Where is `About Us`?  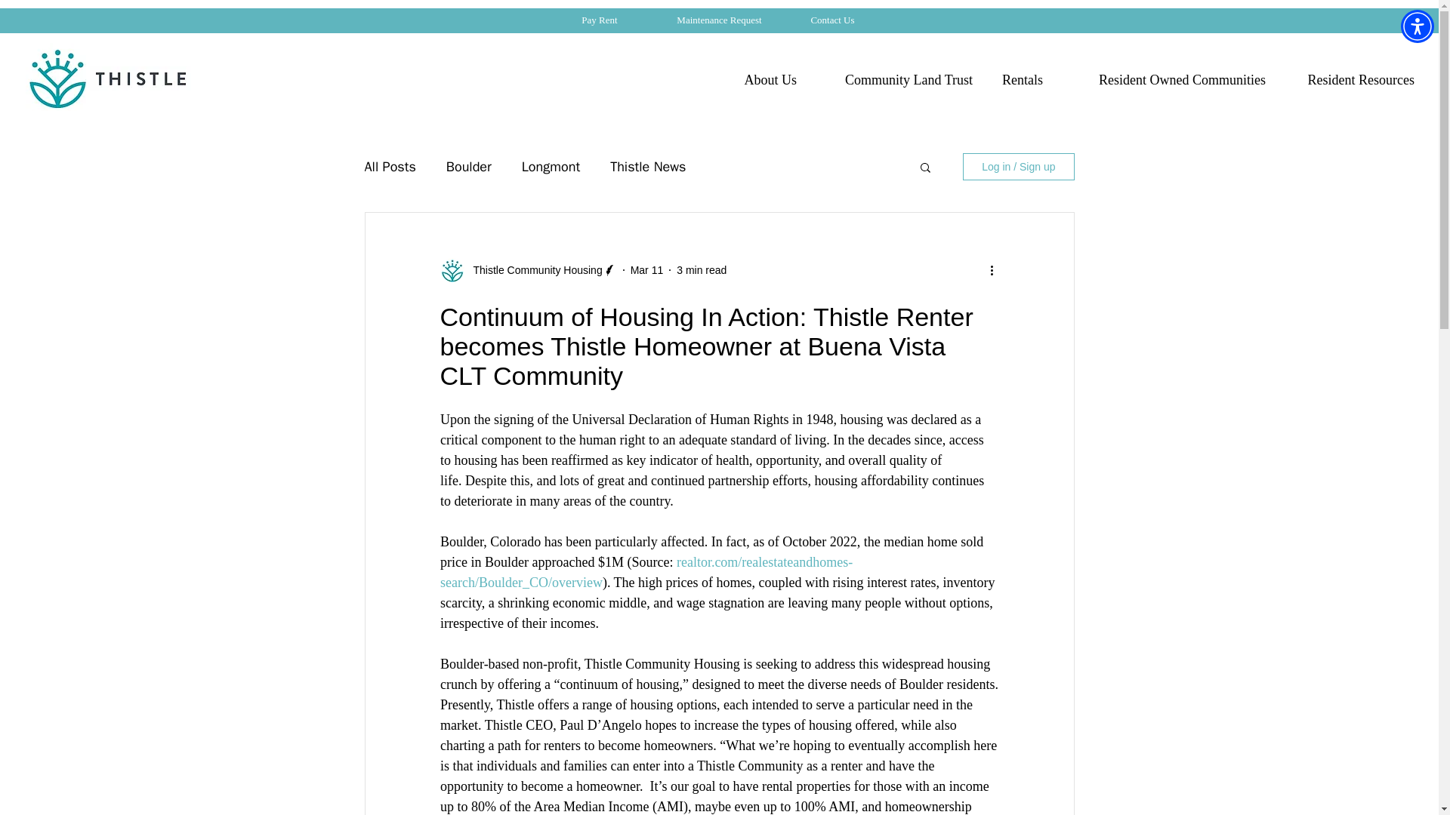 About Us is located at coordinates (766, 80).